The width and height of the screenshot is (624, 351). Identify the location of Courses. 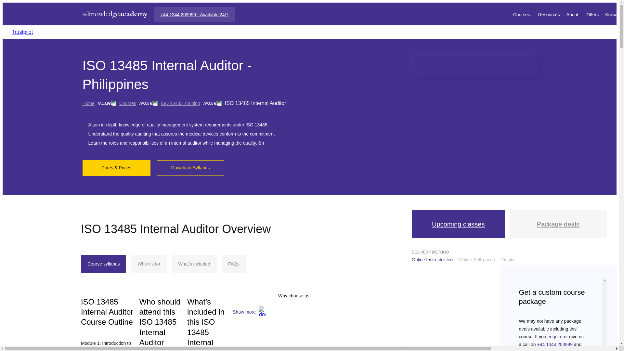
(522, 14).